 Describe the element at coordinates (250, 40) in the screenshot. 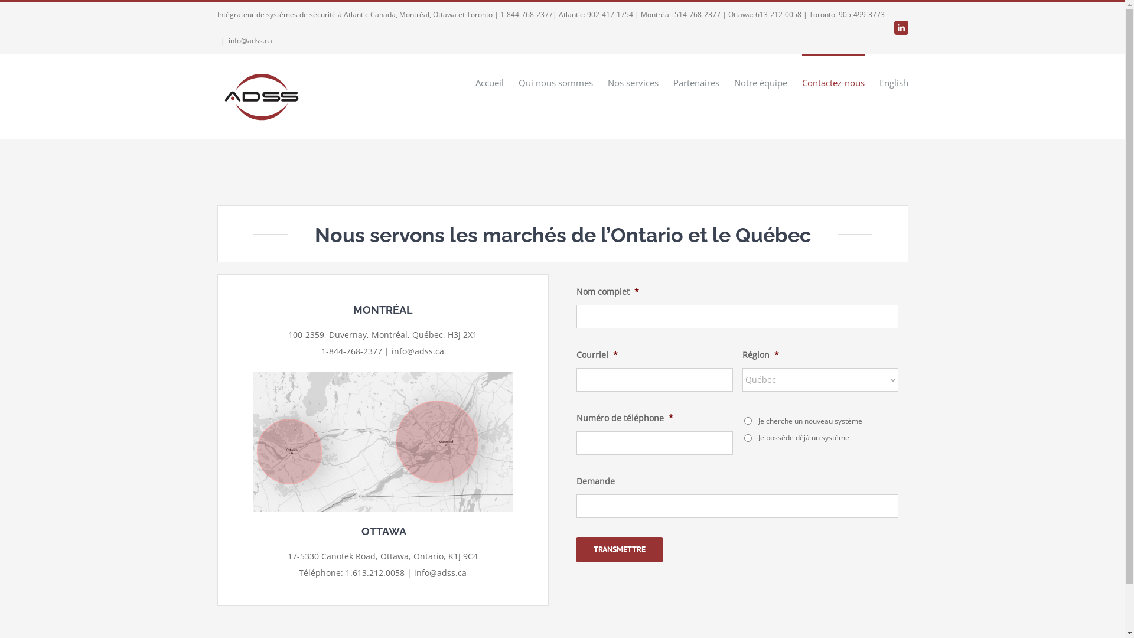

I see `info@adss.ca` at that location.